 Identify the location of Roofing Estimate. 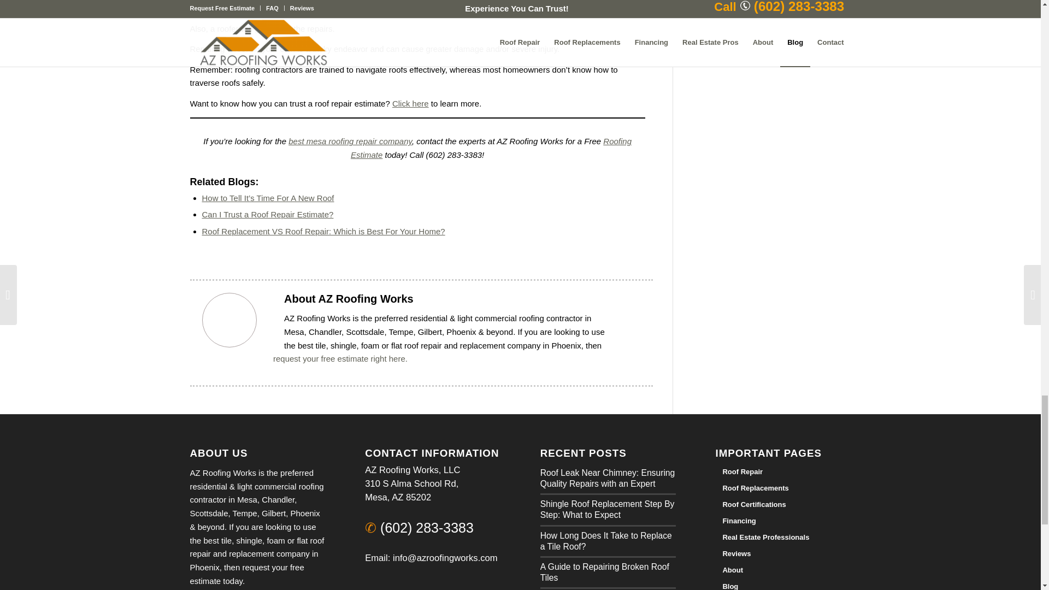
(491, 147).